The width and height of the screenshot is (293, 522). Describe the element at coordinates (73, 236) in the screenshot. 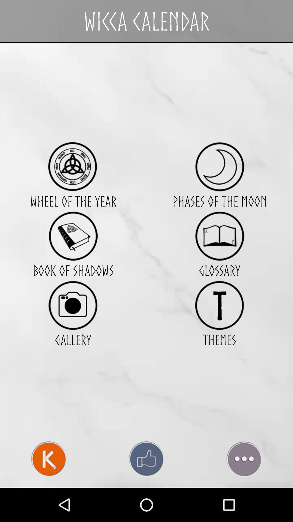

I see `press icon below the wheel of the` at that location.